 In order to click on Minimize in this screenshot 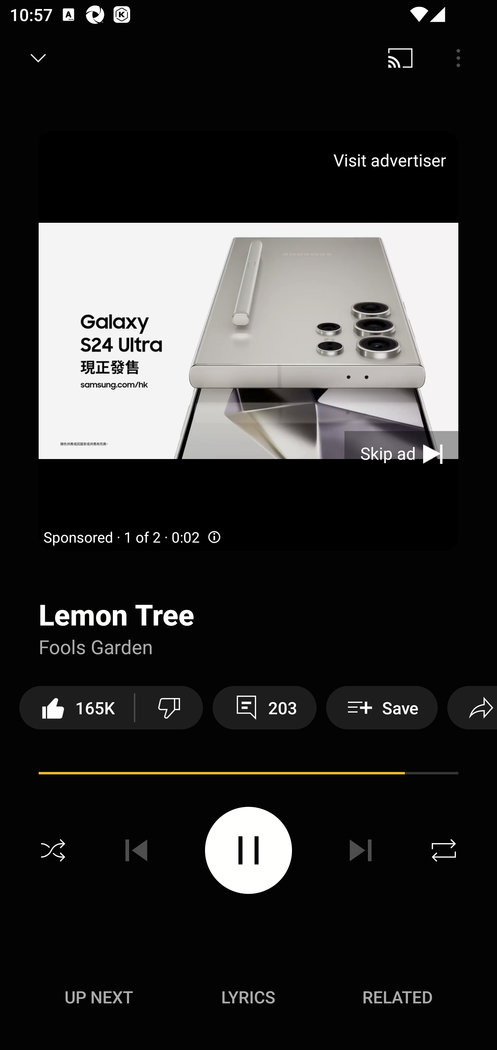, I will do `click(38, 58)`.